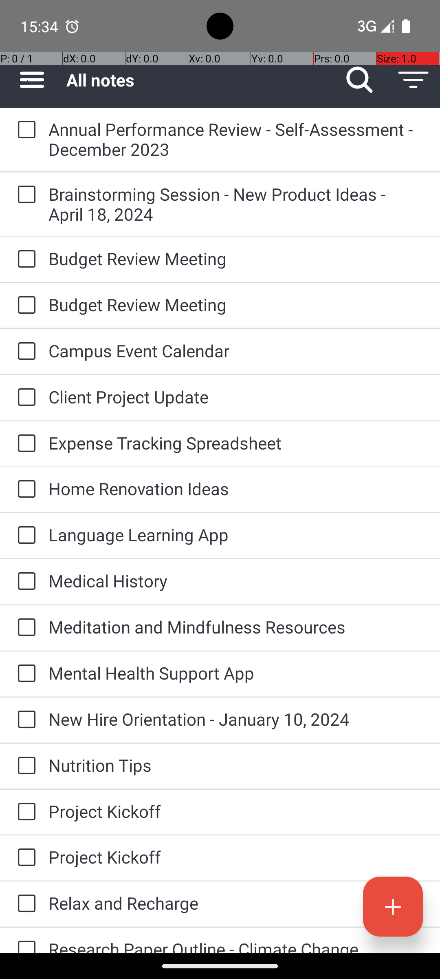 This screenshot has height=979, width=440. I want to click on to-do: Campus Event Calendar, so click(24, 352).